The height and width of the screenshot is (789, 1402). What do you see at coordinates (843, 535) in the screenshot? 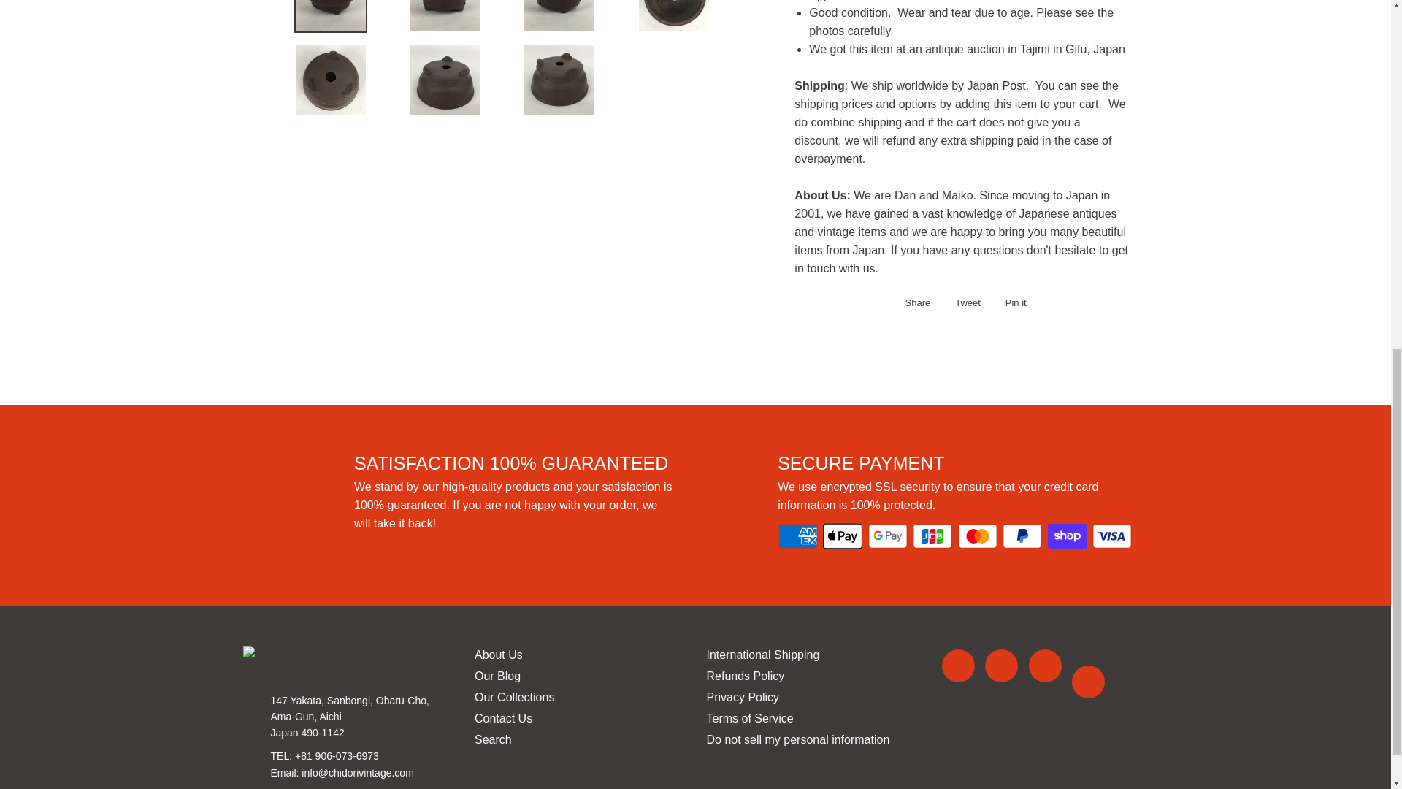
I see `Apple Pay` at bounding box center [843, 535].